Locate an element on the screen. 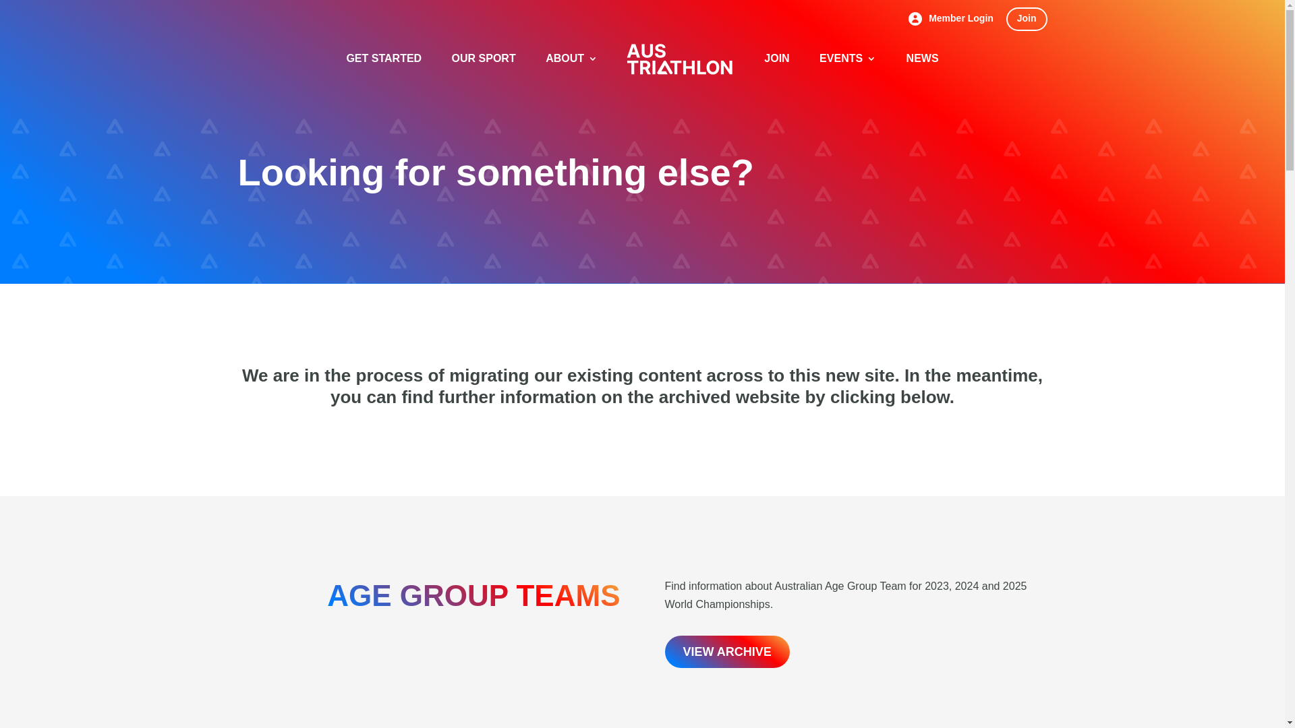 The height and width of the screenshot is (728, 1295). JOIN is located at coordinates (777, 70).